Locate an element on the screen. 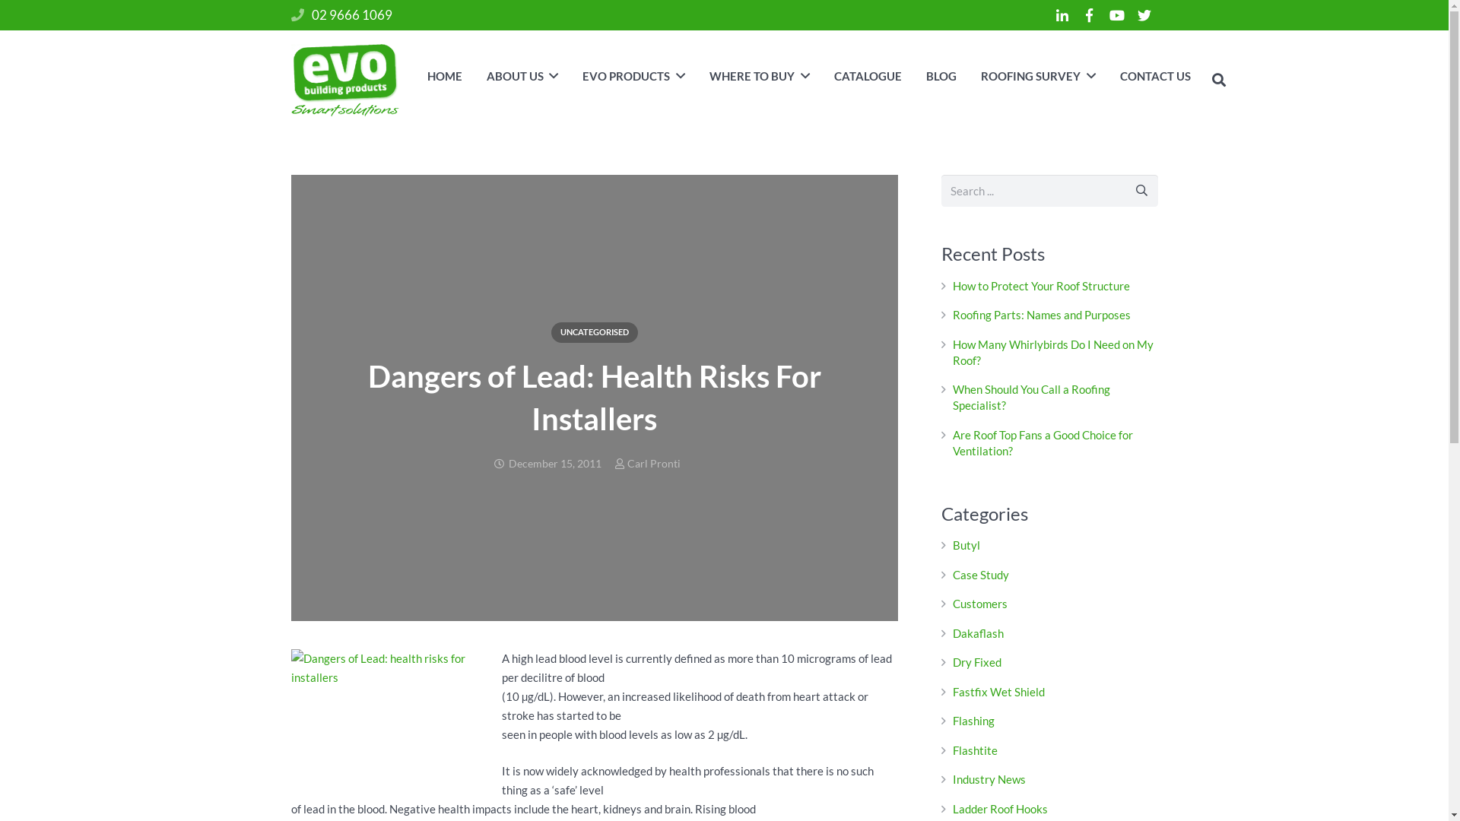  Ladder Roof Hooks is located at coordinates (999, 809).